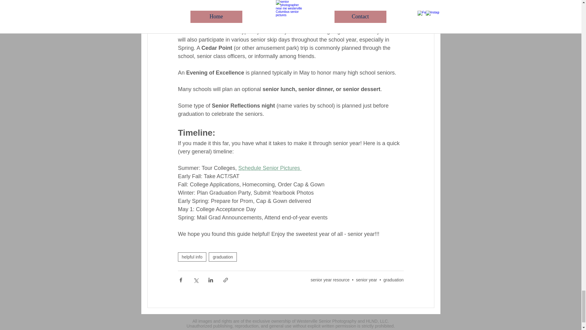 Image resolution: width=586 pixels, height=330 pixels. Describe the element at coordinates (222, 257) in the screenshot. I see `graduation` at that location.